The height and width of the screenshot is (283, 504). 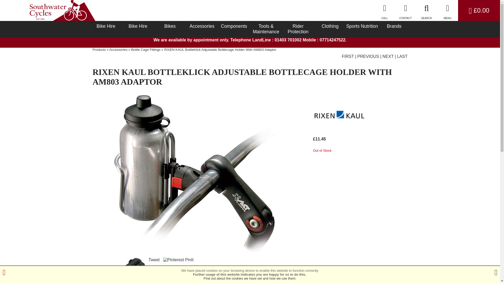 What do you see at coordinates (106, 26) in the screenshot?
I see `Bike Hire` at bounding box center [106, 26].